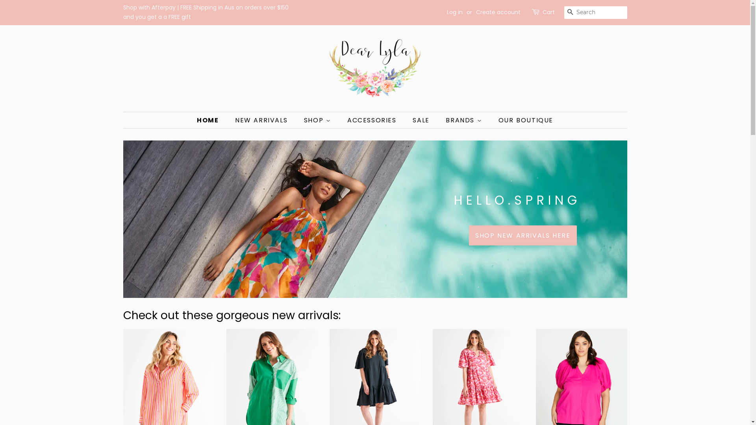 The height and width of the screenshot is (425, 756). I want to click on OUR BOUTIQUE, so click(523, 120).